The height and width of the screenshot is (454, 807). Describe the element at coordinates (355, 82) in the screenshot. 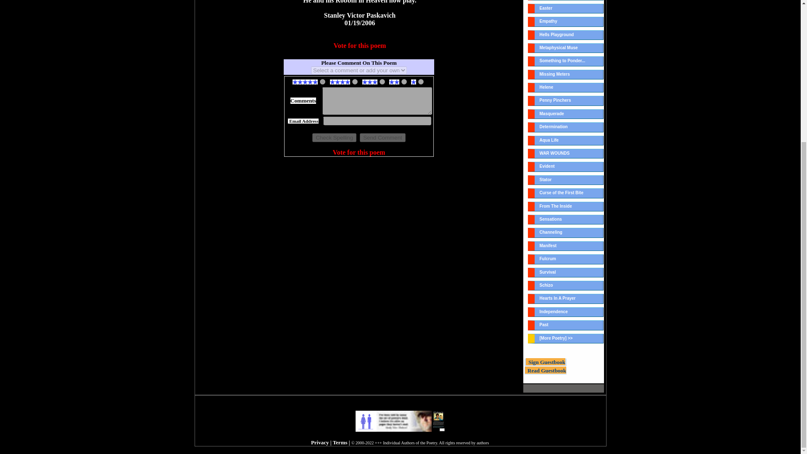

I see `Good` at that location.